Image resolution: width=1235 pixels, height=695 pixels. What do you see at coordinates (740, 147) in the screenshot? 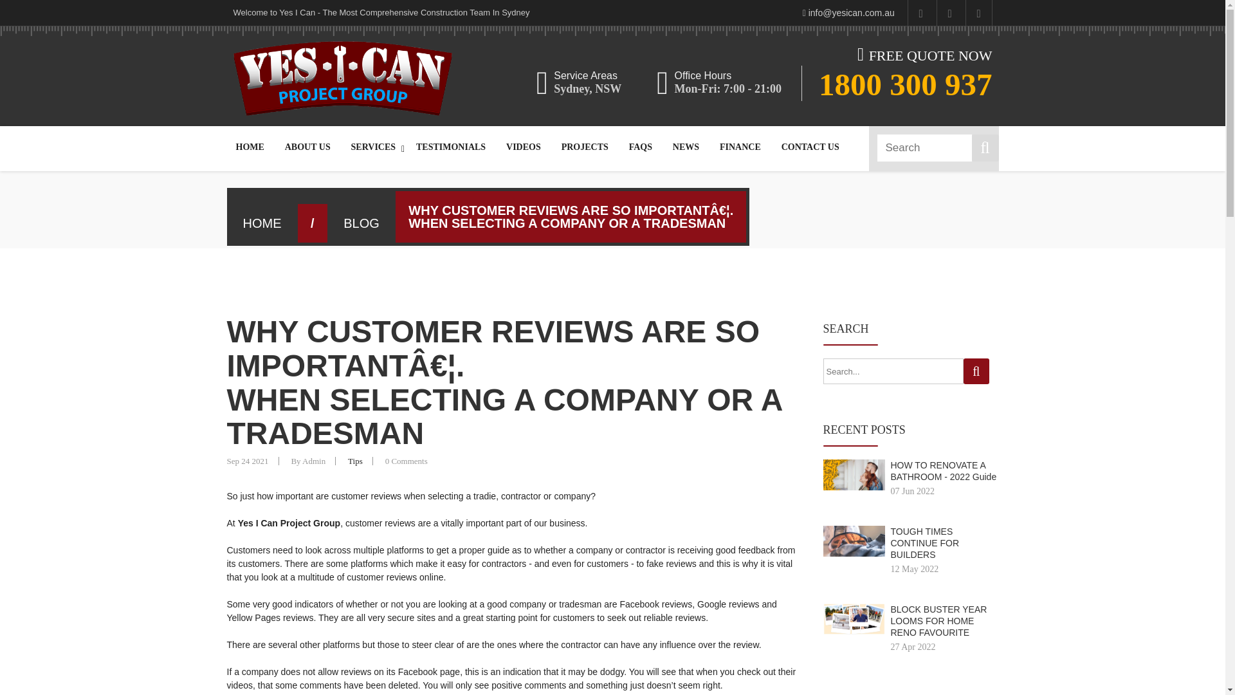
I see `FINANCE` at bounding box center [740, 147].